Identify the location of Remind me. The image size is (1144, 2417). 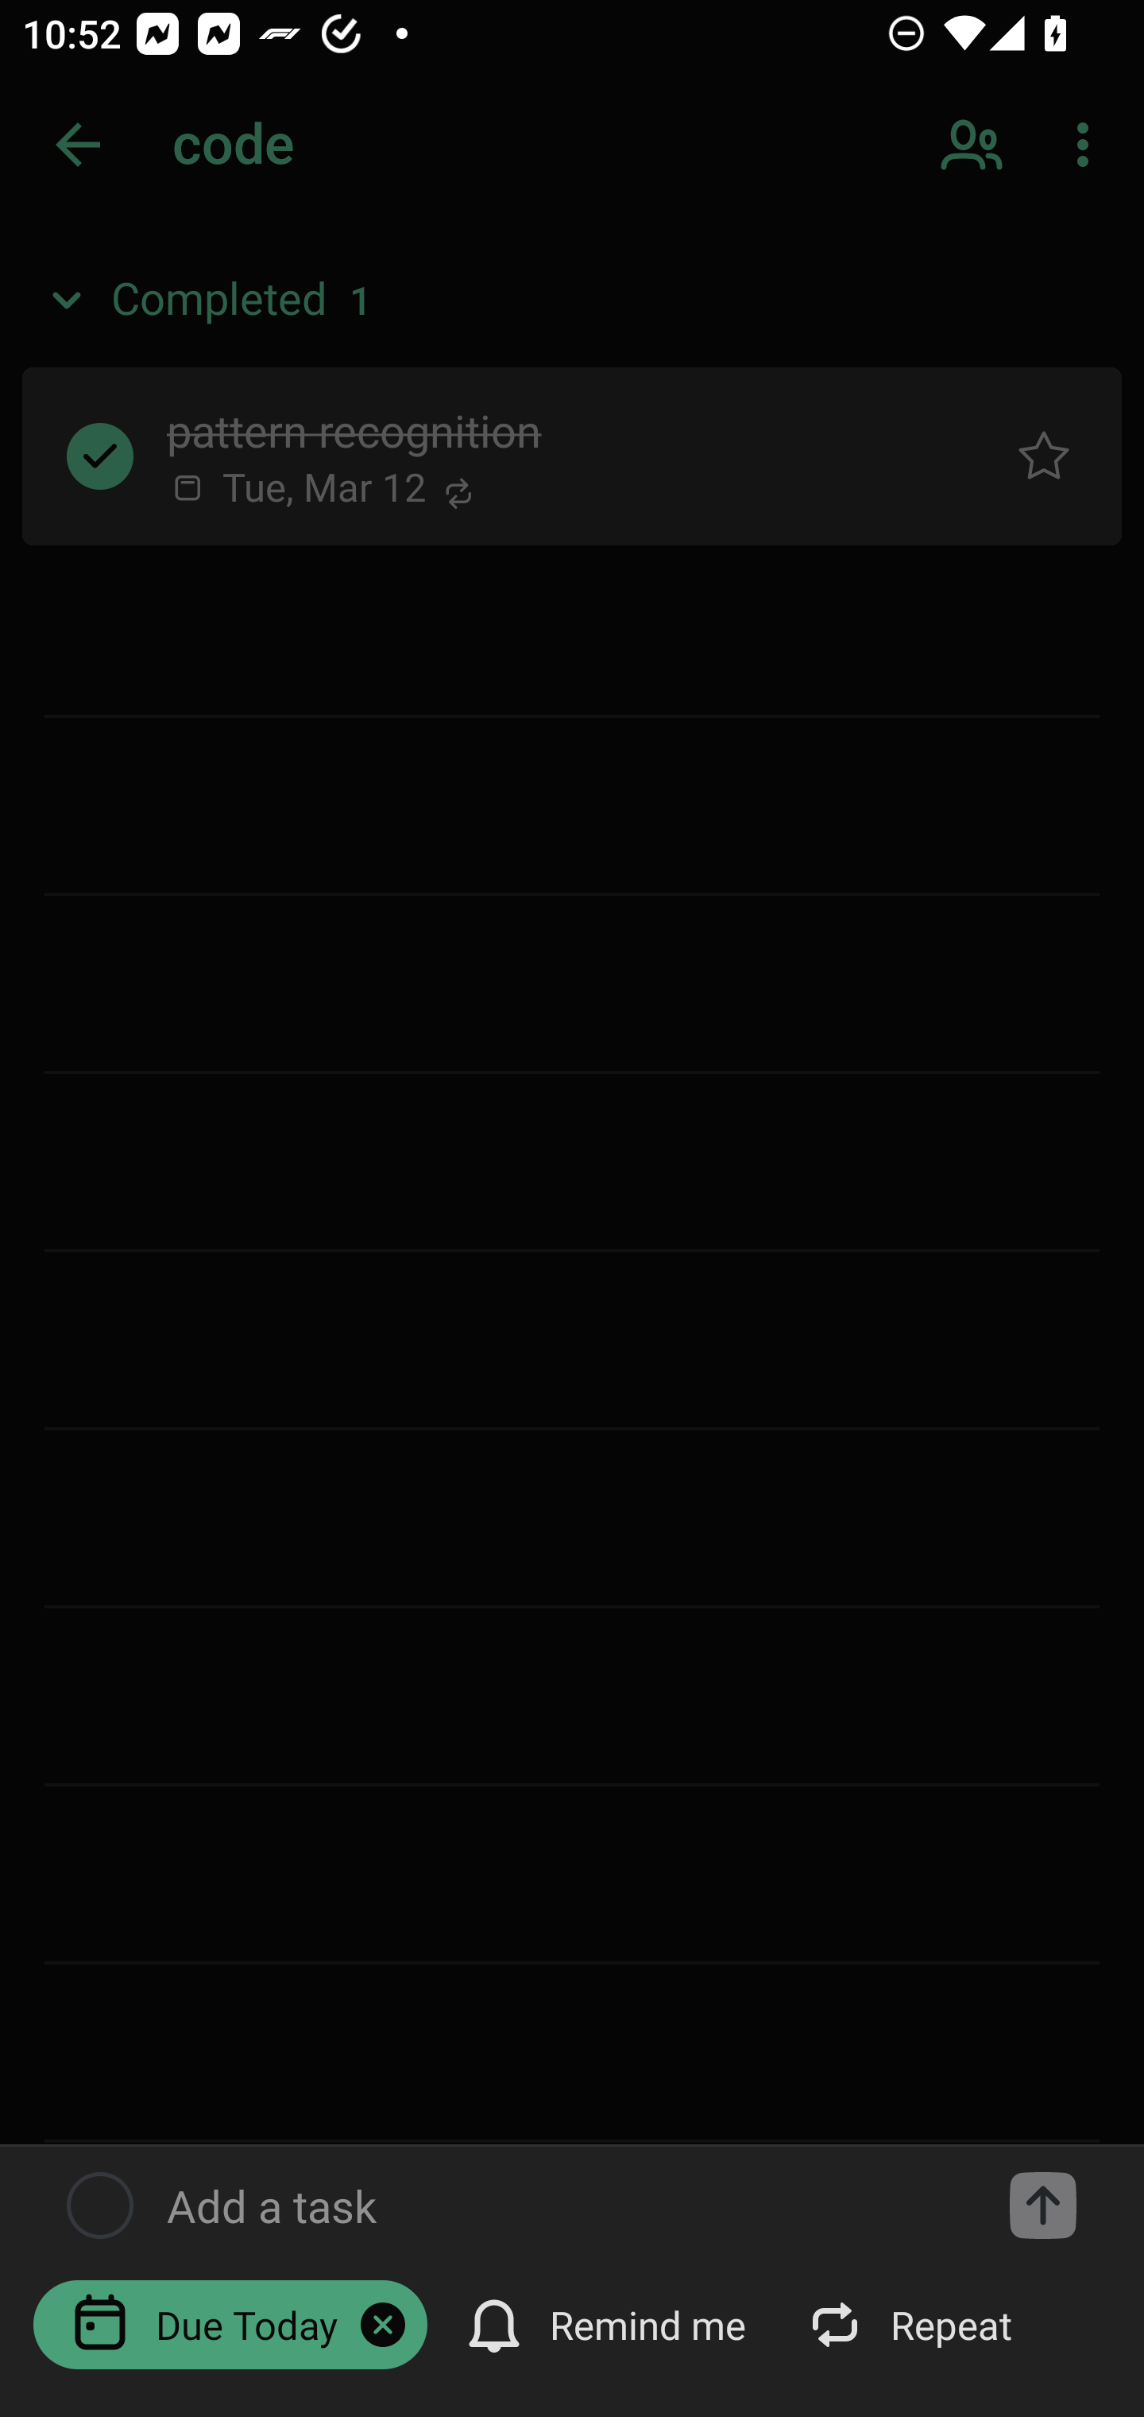
(609, 2323).